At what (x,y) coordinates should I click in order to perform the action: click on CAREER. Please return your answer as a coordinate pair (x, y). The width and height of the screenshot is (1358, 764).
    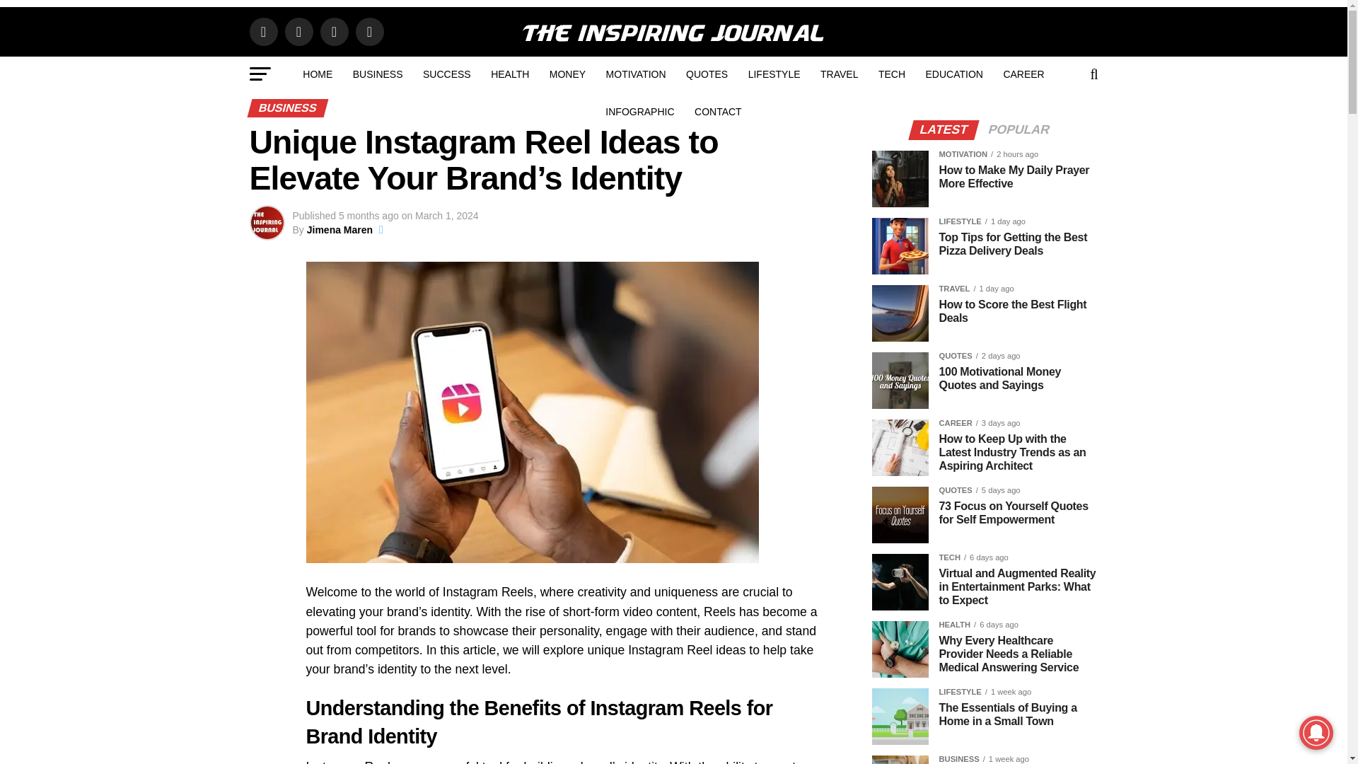
    Looking at the image, I should click on (1023, 74).